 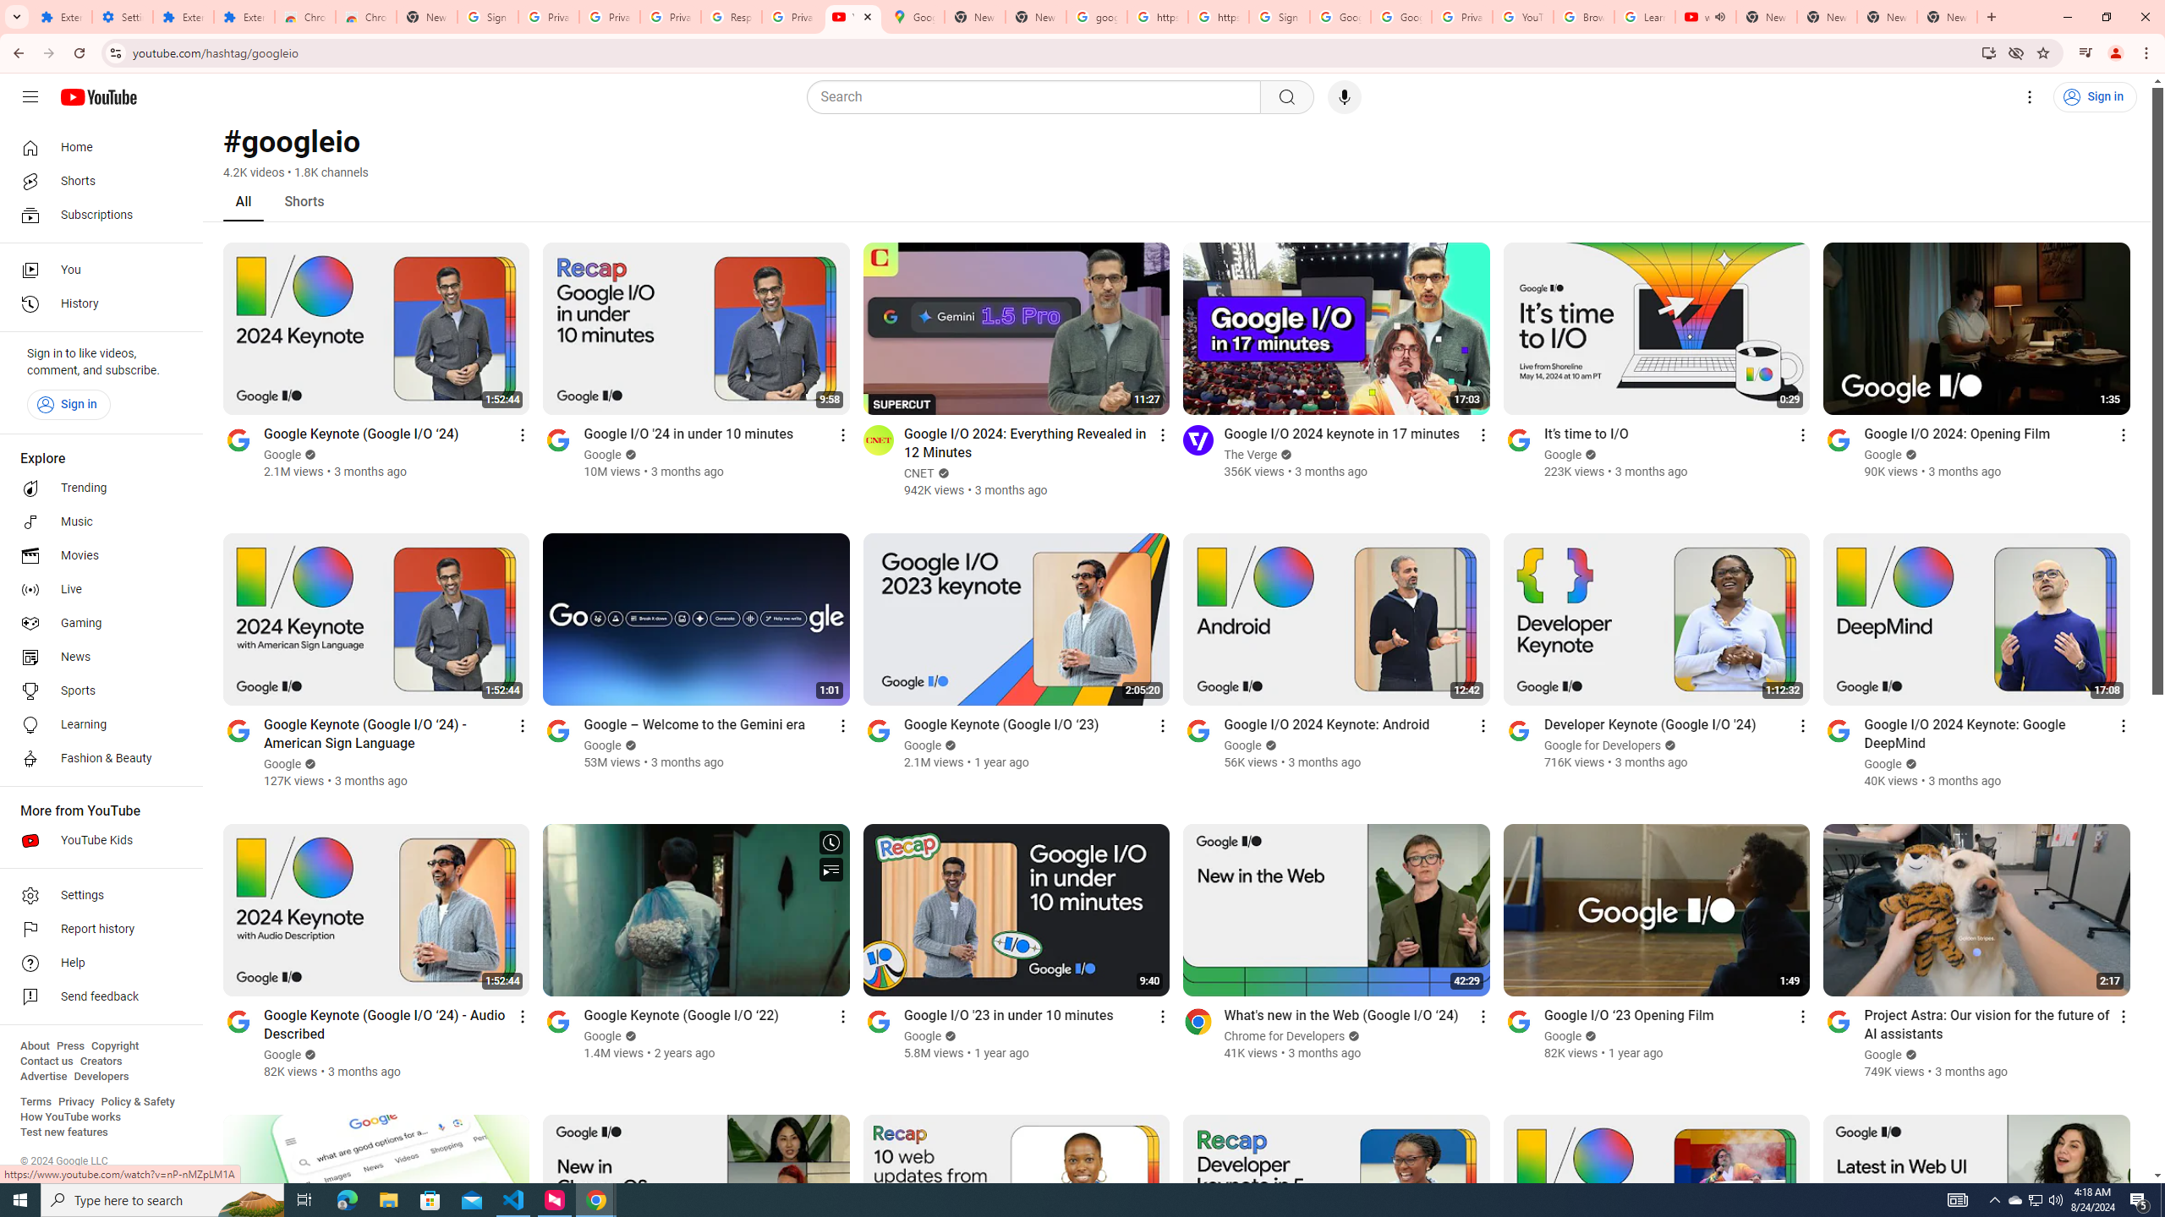 What do you see at coordinates (98, 96) in the screenshot?
I see `YouTube Home` at bounding box center [98, 96].